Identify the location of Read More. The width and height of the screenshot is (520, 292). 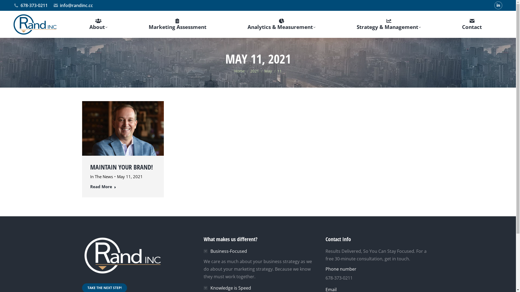
(103, 188).